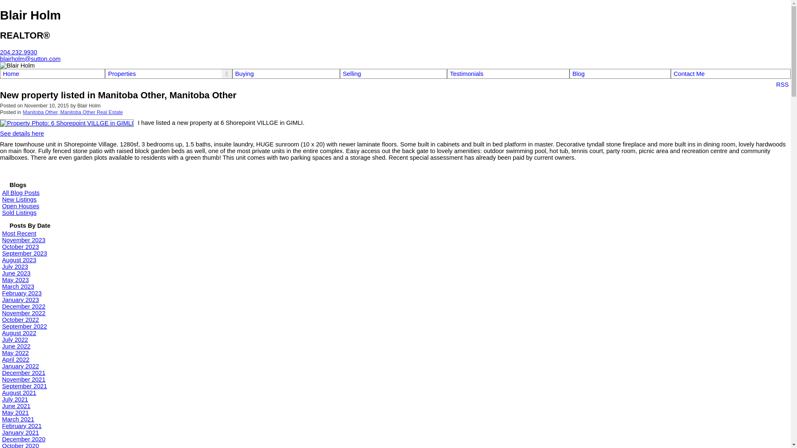 The height and width of the screenshot is (448, 797). Describe the element at coordinates (19, 52) in the screenshot. I see `204.232.9930` at that location.